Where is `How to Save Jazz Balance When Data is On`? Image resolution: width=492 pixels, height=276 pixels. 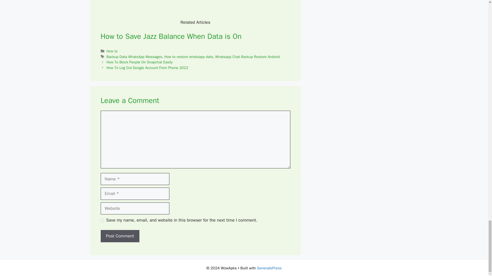 How to Save Jazz Balance When Data is On is located at coordinates (171, 36).